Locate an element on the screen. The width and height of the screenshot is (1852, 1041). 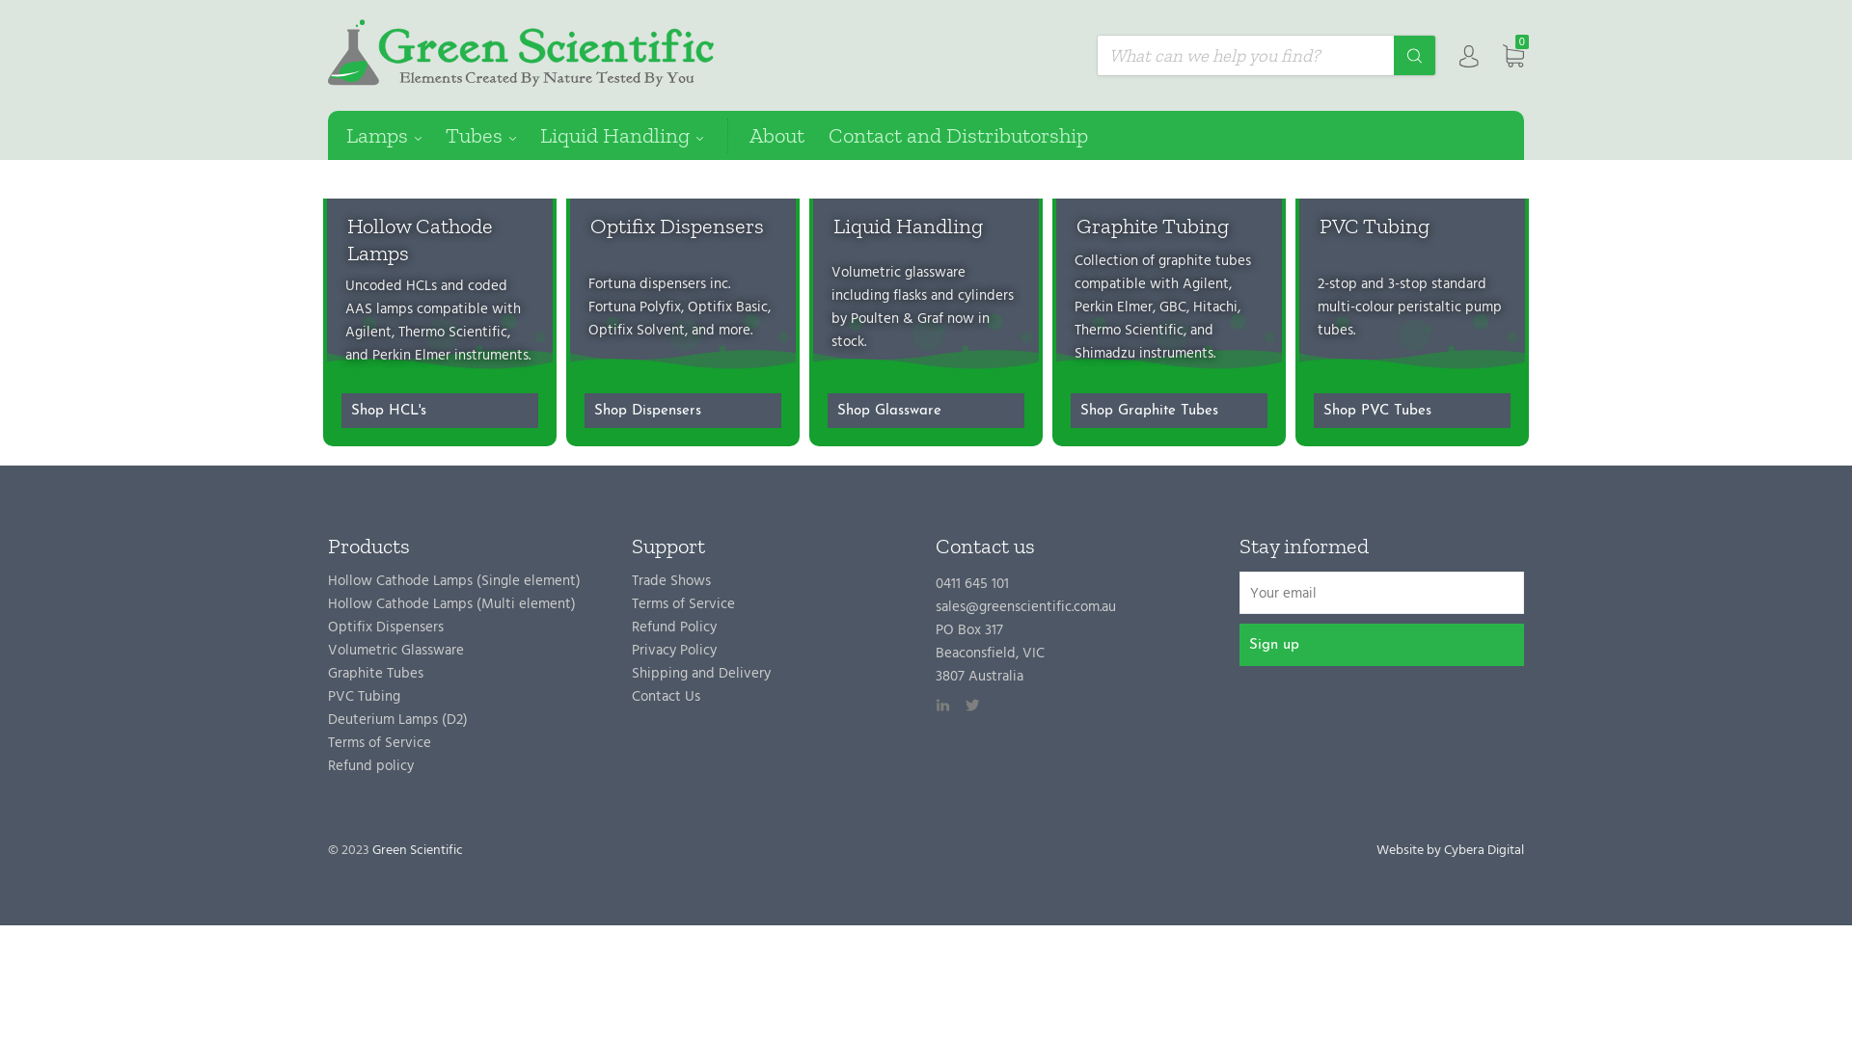
Shimadzu is located at coordinates (1105, 355).